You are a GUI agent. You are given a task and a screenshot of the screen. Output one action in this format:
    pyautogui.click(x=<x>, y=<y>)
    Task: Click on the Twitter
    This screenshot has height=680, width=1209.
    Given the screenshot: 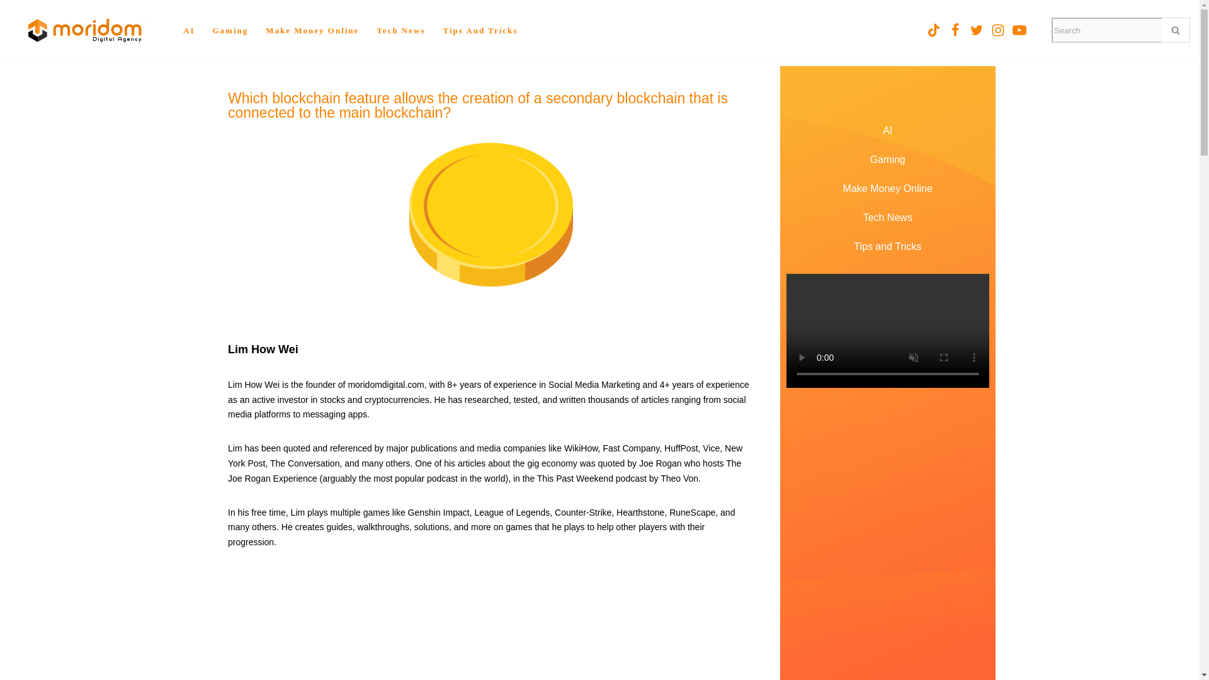 What is the action you would take?
    pyautogui.click(x=976, y=30)
    